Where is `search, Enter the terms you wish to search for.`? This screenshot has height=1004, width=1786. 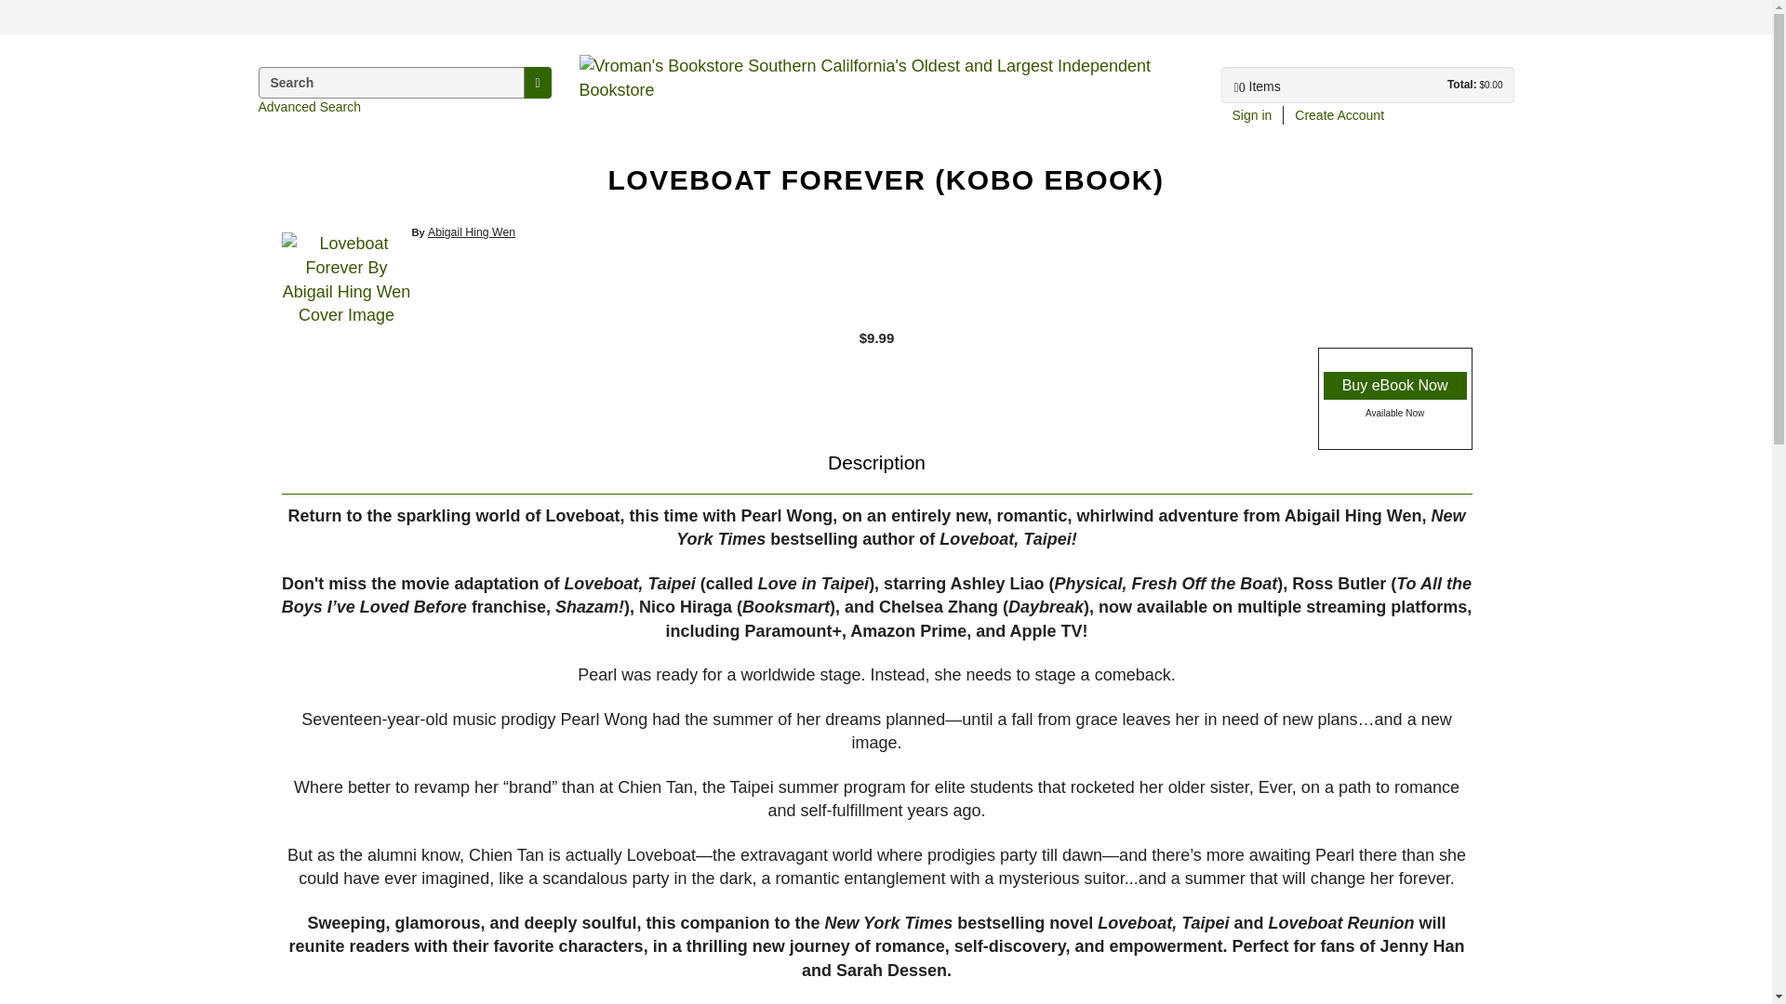
search, Enter the terms you wish to search for. is located at coordinates (392, 82).